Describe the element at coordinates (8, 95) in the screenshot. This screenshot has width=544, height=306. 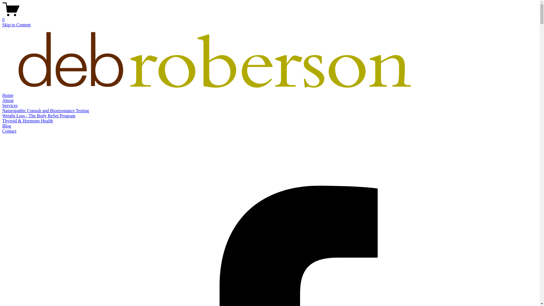
I see `Home` at that location.